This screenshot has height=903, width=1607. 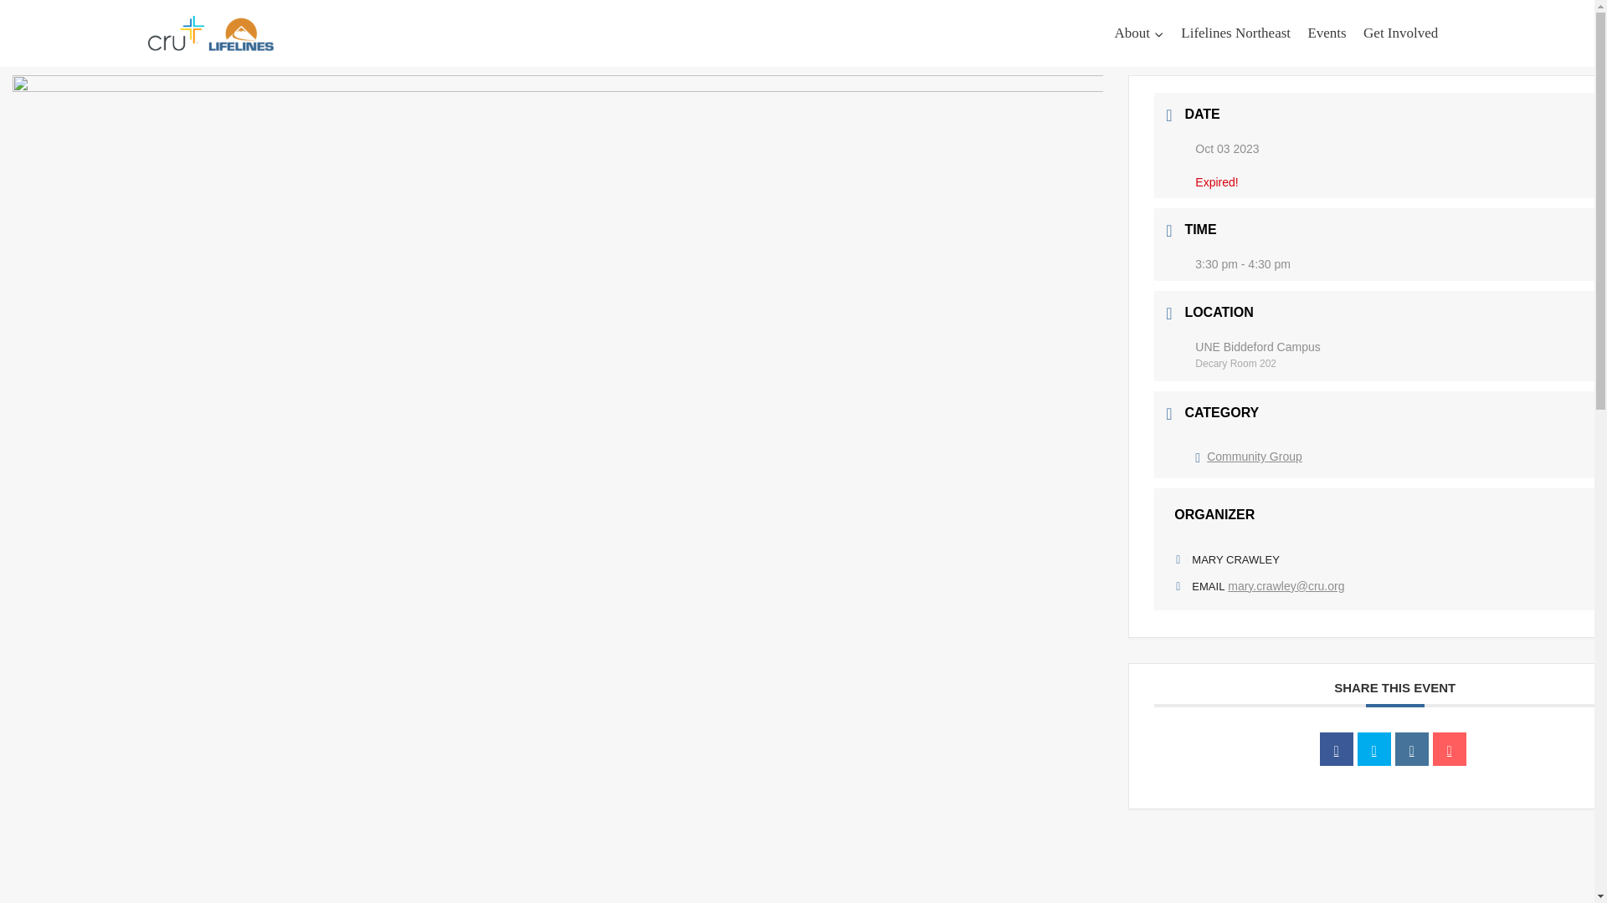 What do you see at coordinates (1401, 33) in the screenshot?
I see `Get Involved` at bounding box center [1401, 33].